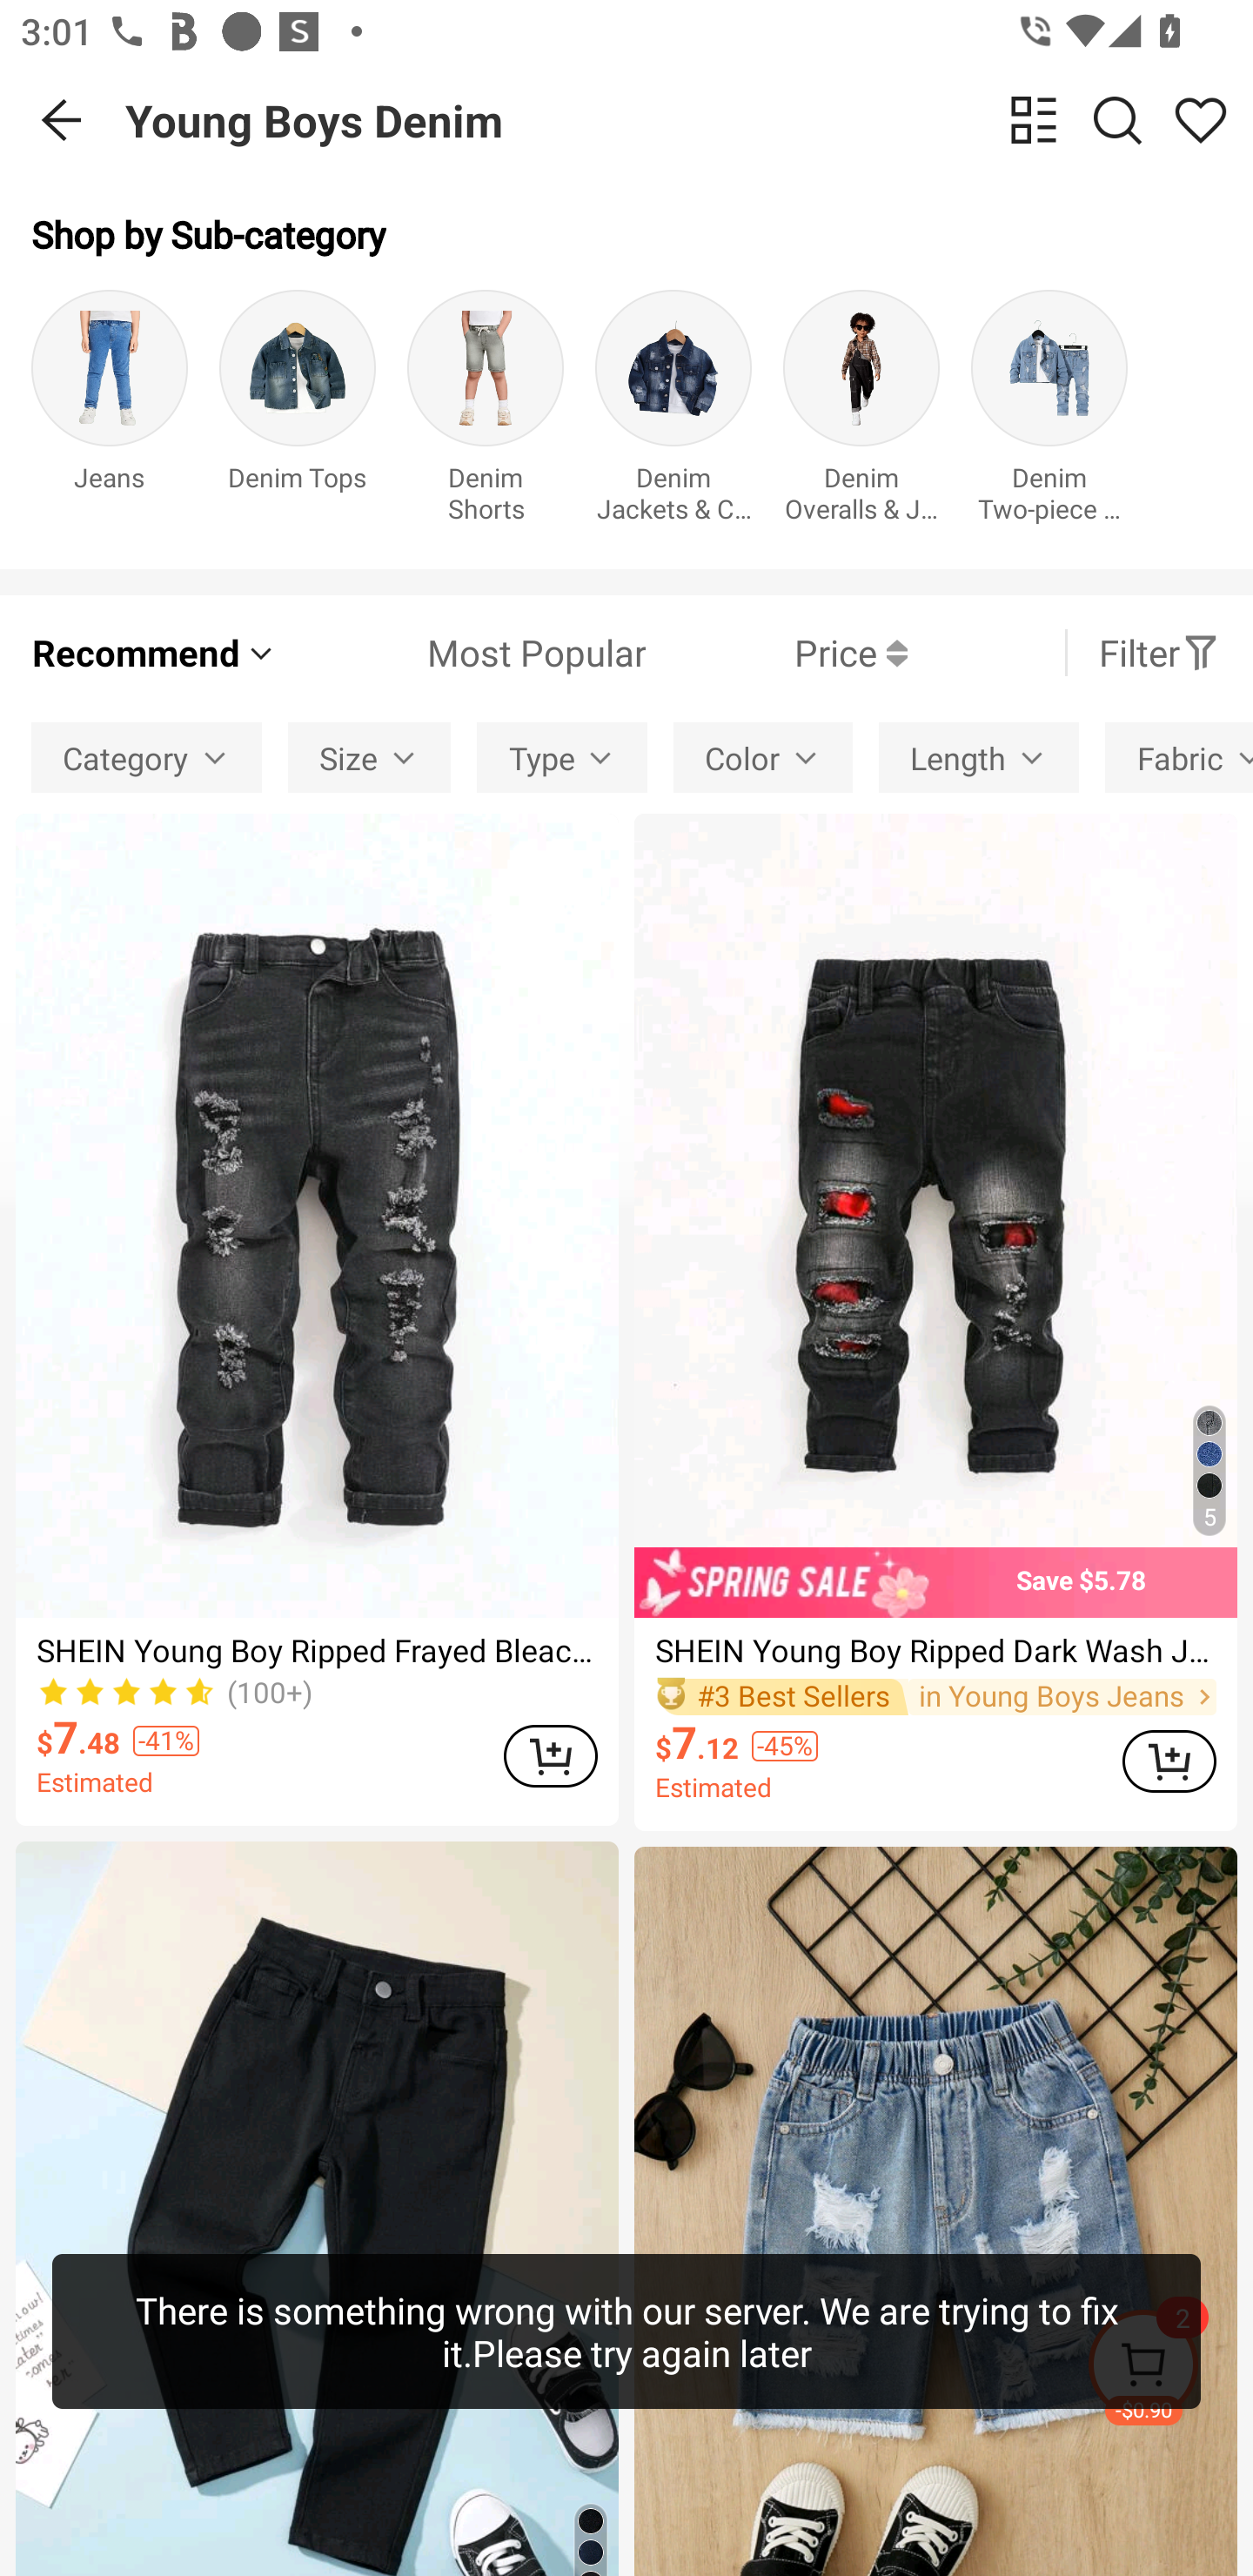 The image size is (1253, 2576). I want to click on Young Boys Denim change view Search Share, so click(689, 120).